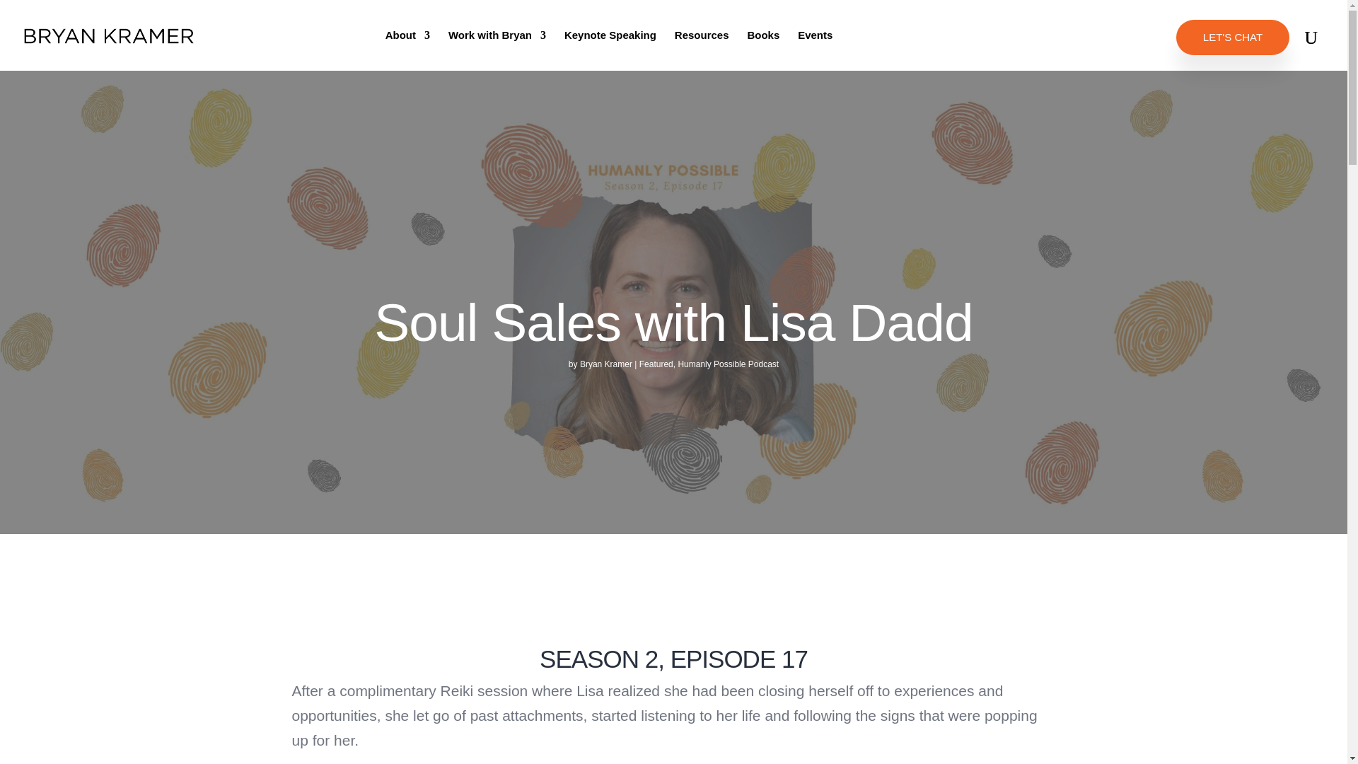 Image resolution: width=1358 pixels, height=764 pixels. What do you see at coordinates (728, 364) in the screenshot?
I see `Humanly Possible Podcast` at bounding box center [728, 364].